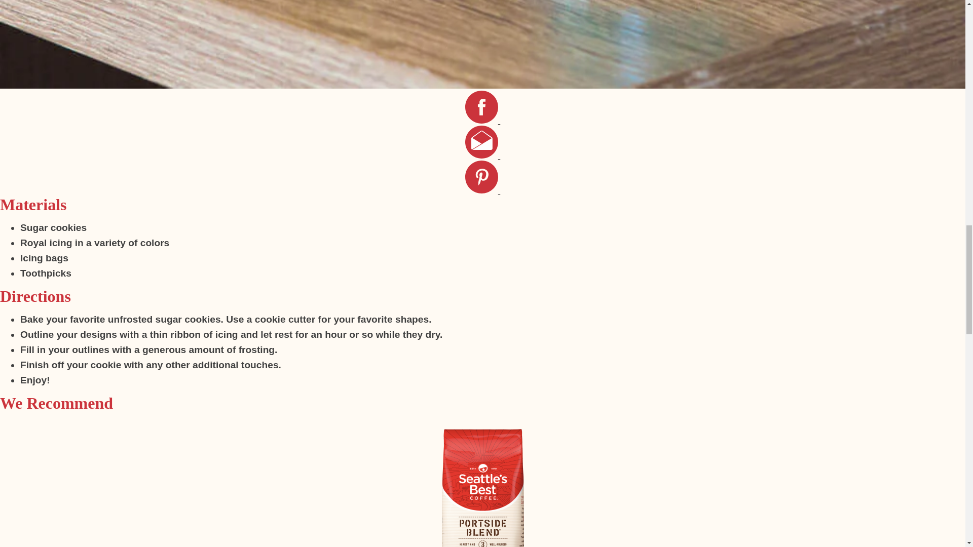 This screenshot has height=547, width=973. Describe the element at coordinates (482, 190) in the screenshot. I see `Share on Pinterest` at that location.